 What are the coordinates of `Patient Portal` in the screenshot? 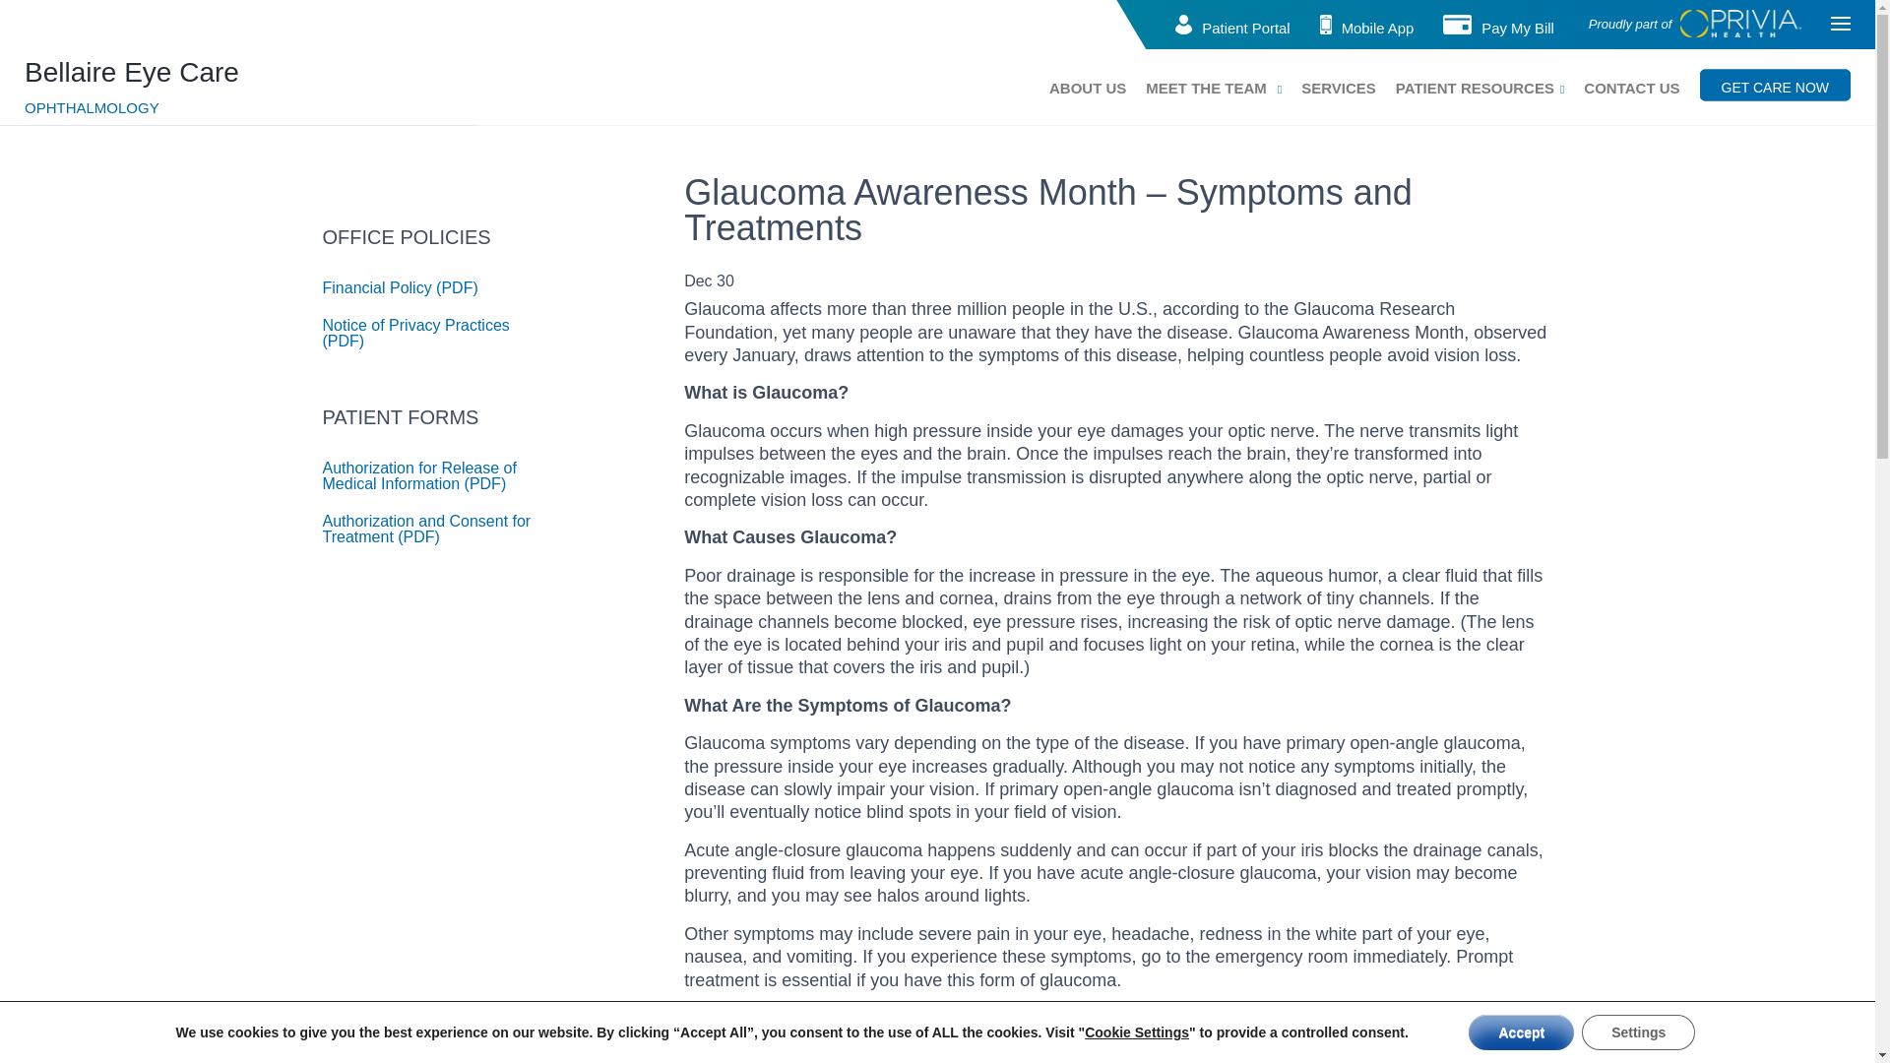 It's located at (1245, 28).